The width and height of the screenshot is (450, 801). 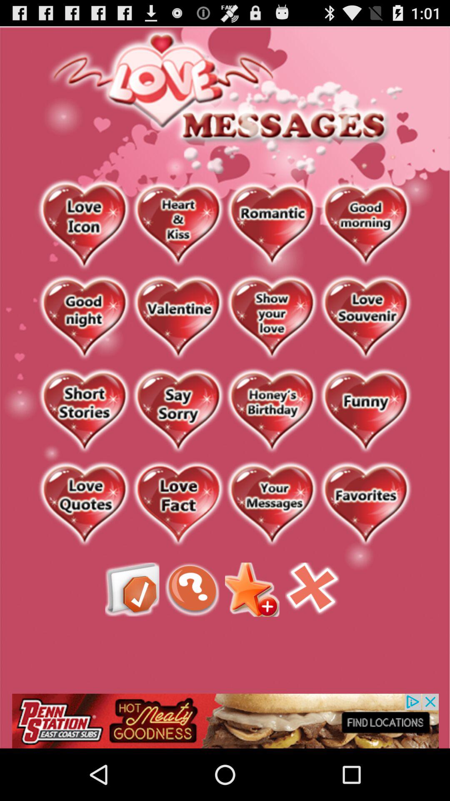 I want to click on correct, so click(x=132, y=589).